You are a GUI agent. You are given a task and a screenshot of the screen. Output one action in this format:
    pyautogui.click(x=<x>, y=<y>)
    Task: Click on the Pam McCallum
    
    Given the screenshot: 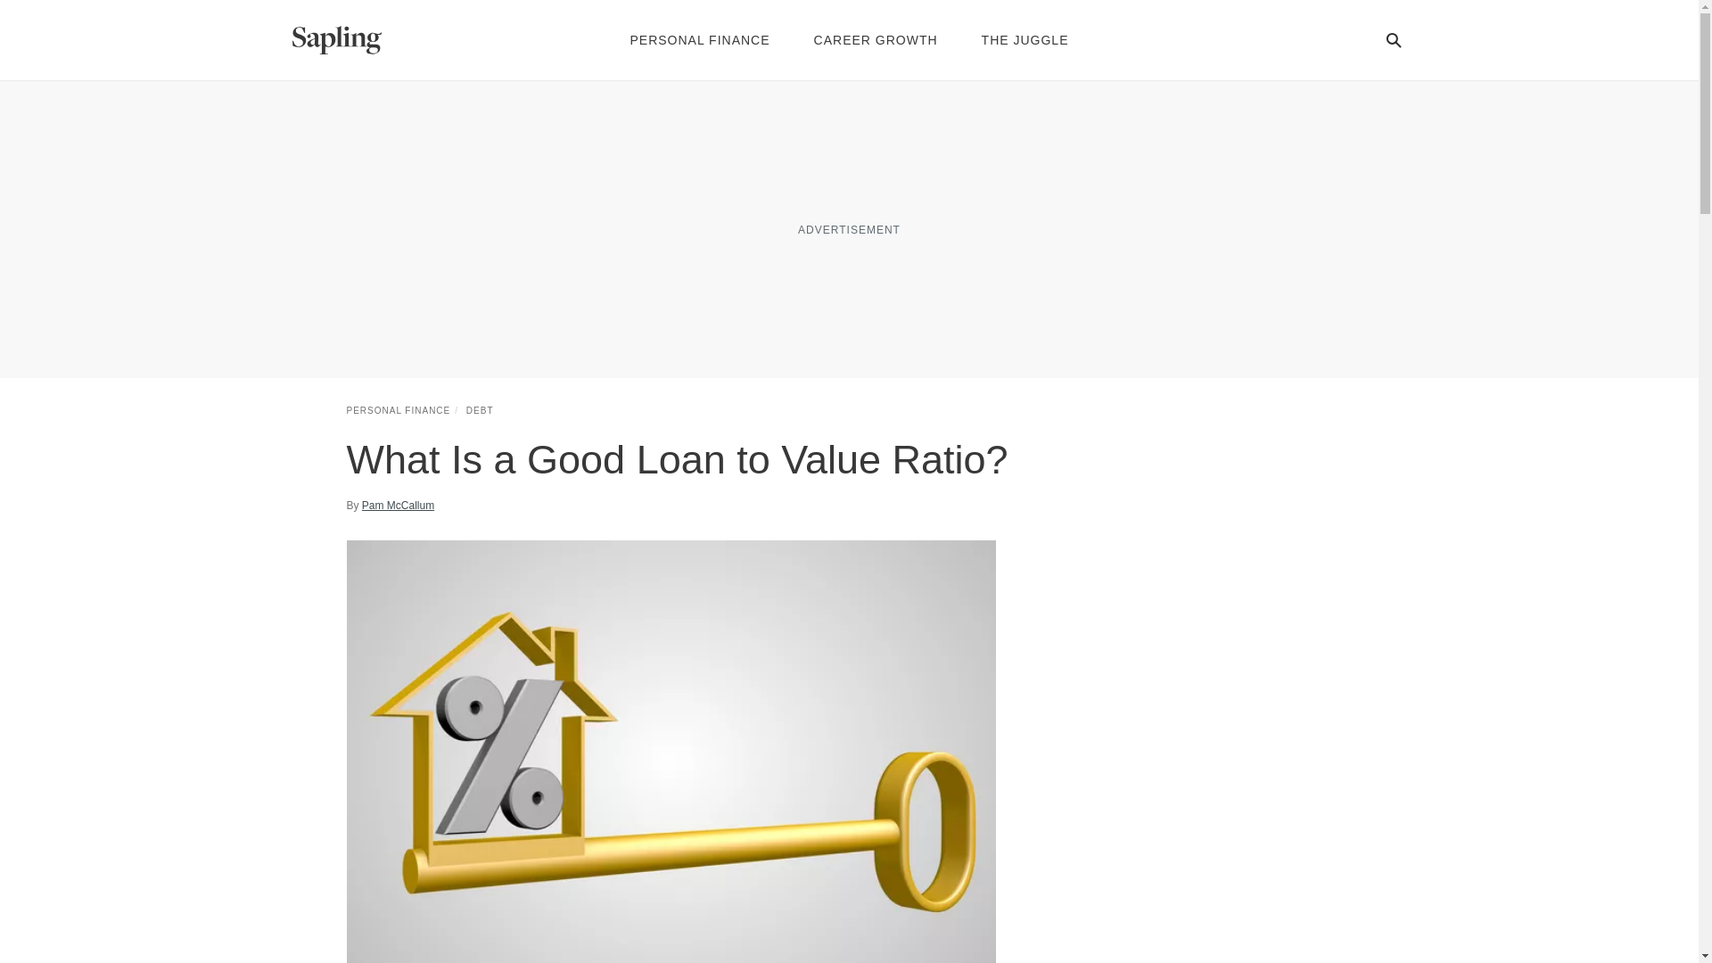 What is the action you would take?
    pyautogui.click(x=398, y=505)
    